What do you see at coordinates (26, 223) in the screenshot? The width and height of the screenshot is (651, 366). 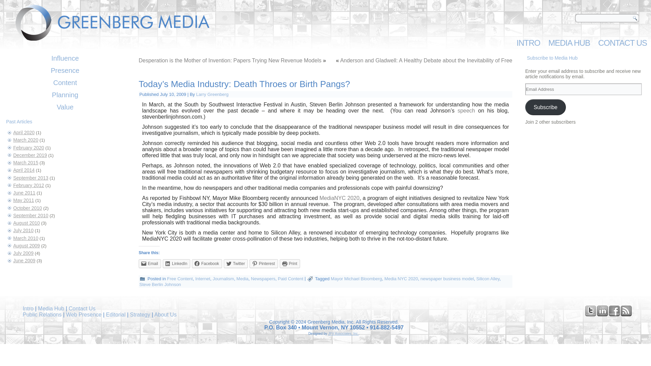 I see `August 2010` at bounding box center [26, 223].